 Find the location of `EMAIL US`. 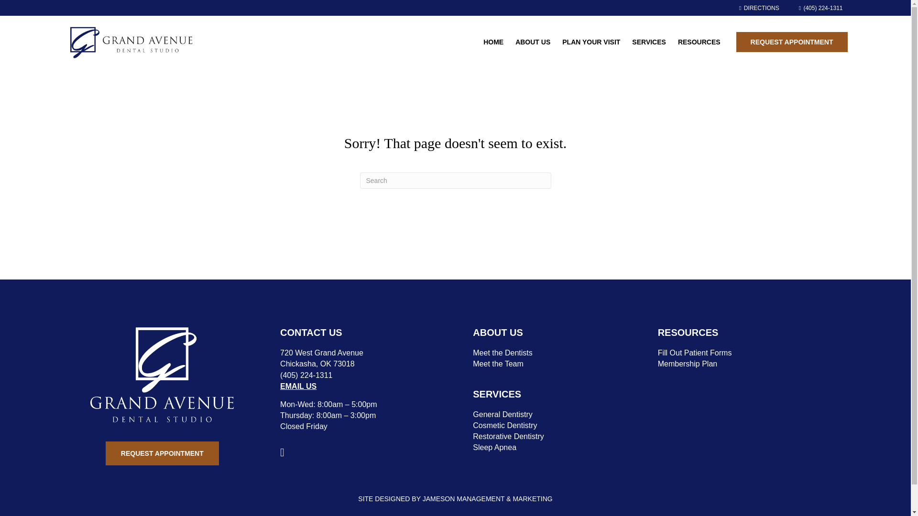

EMAIL US is located at coordinates (298, 386).